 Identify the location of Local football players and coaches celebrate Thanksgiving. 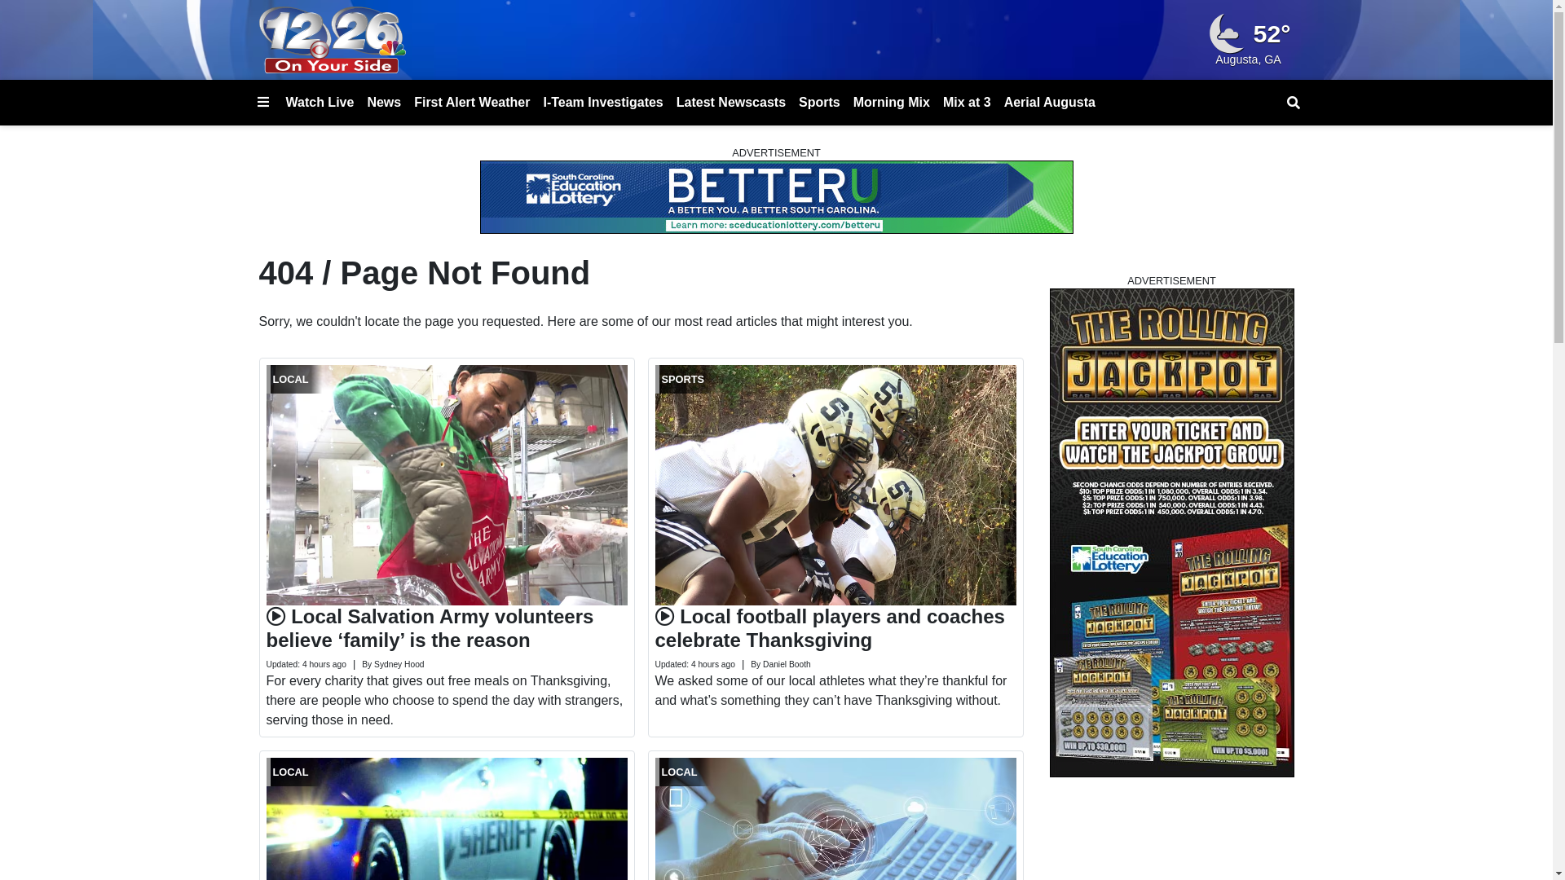
(830, 628).